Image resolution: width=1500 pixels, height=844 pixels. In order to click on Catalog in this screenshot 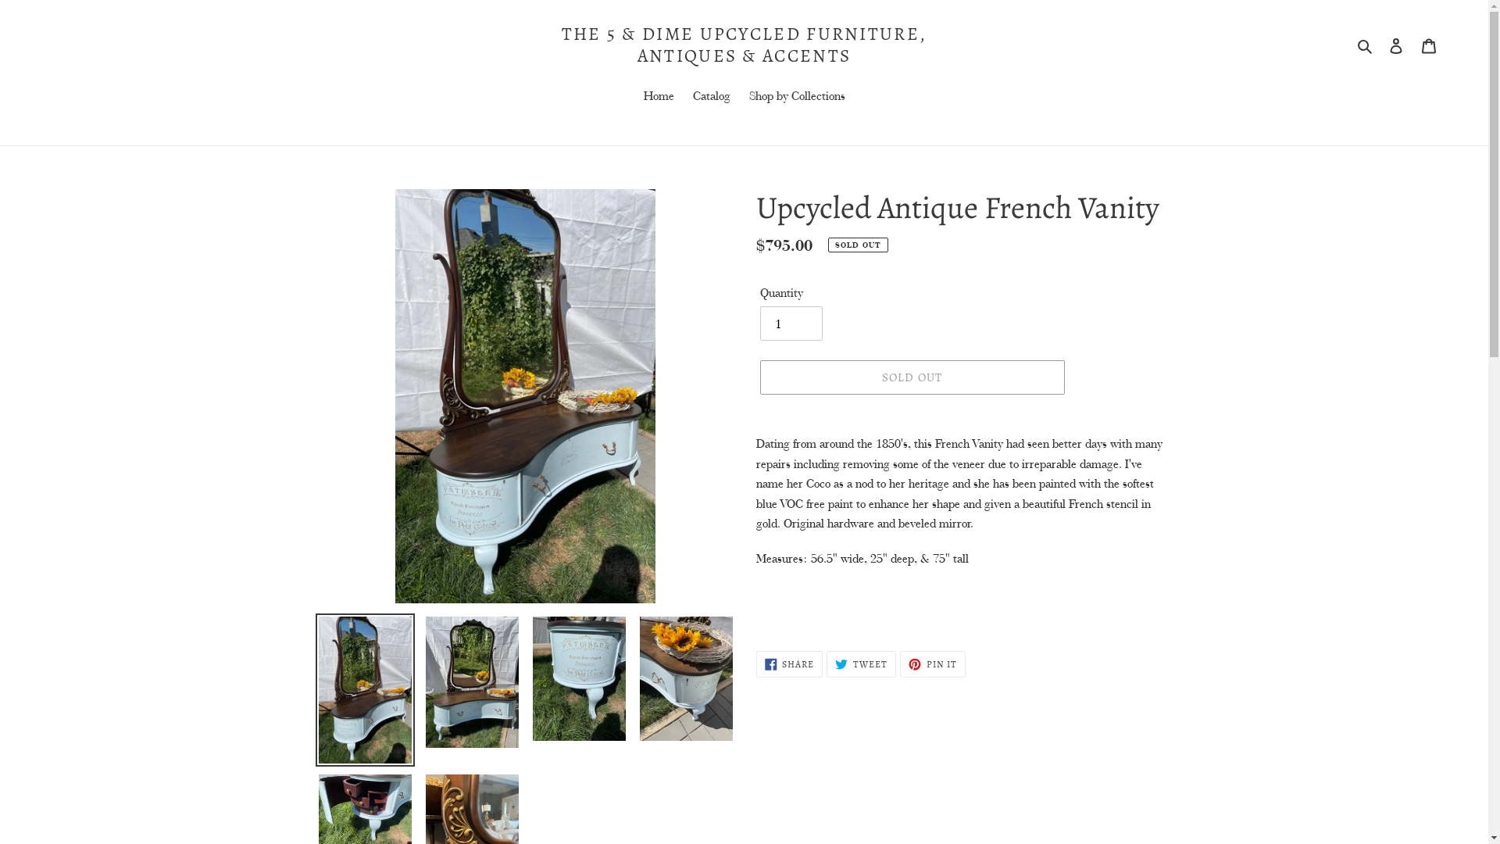, I will do `click(711, 97)`.